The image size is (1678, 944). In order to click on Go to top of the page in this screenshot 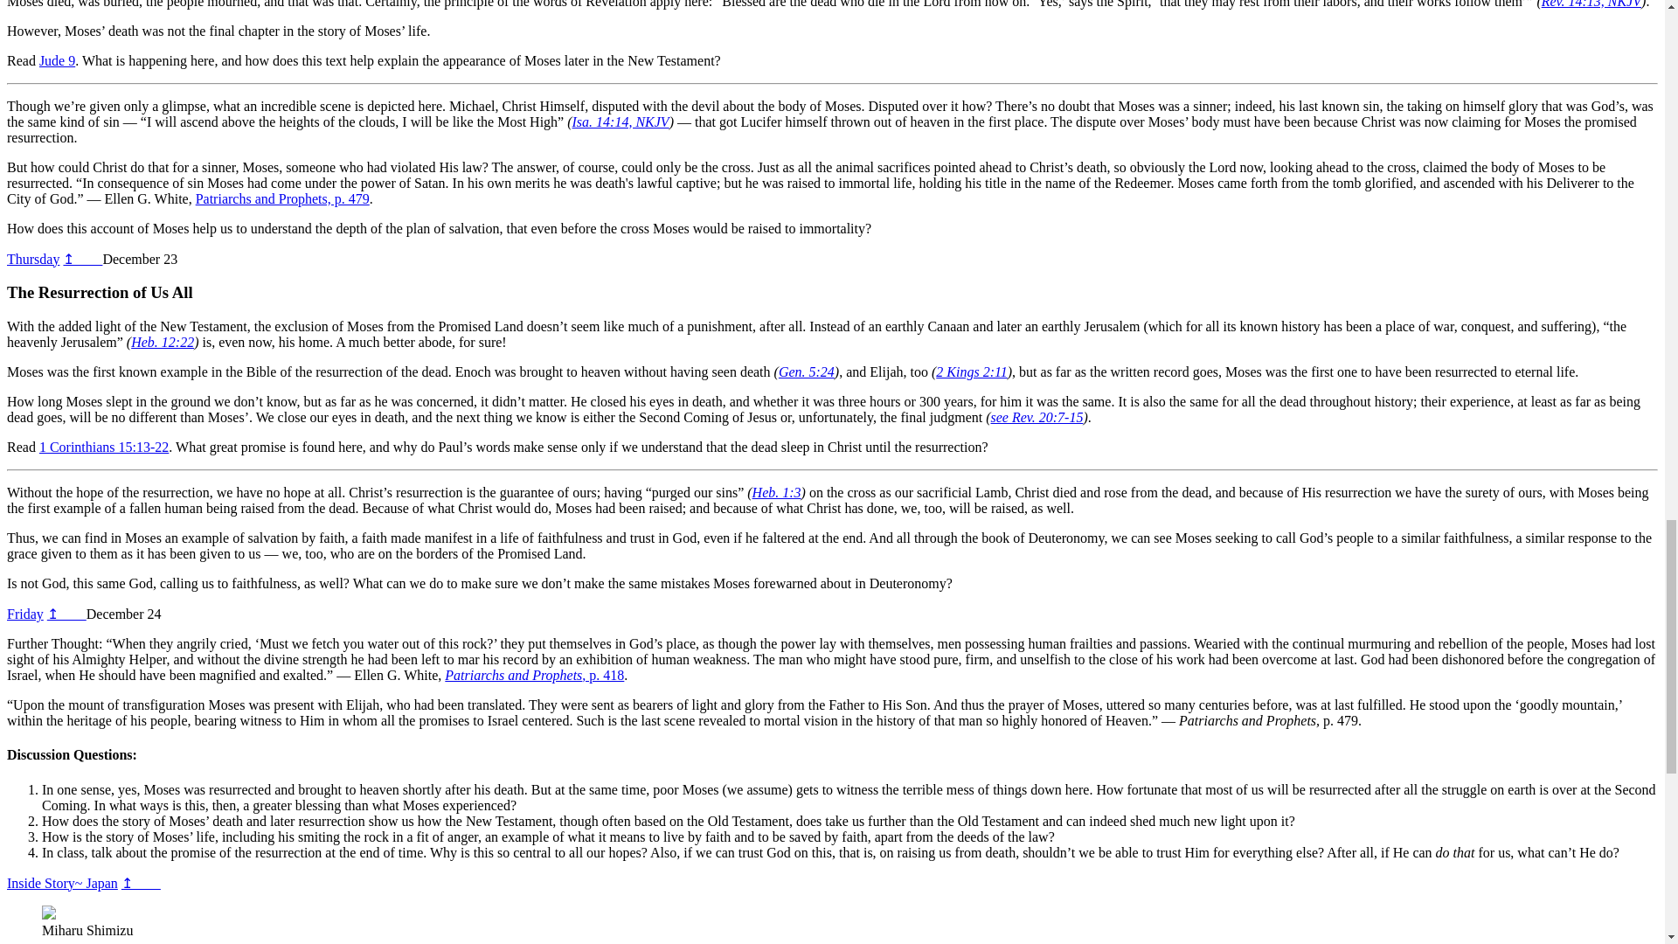, I will do `click(66, 614)`.